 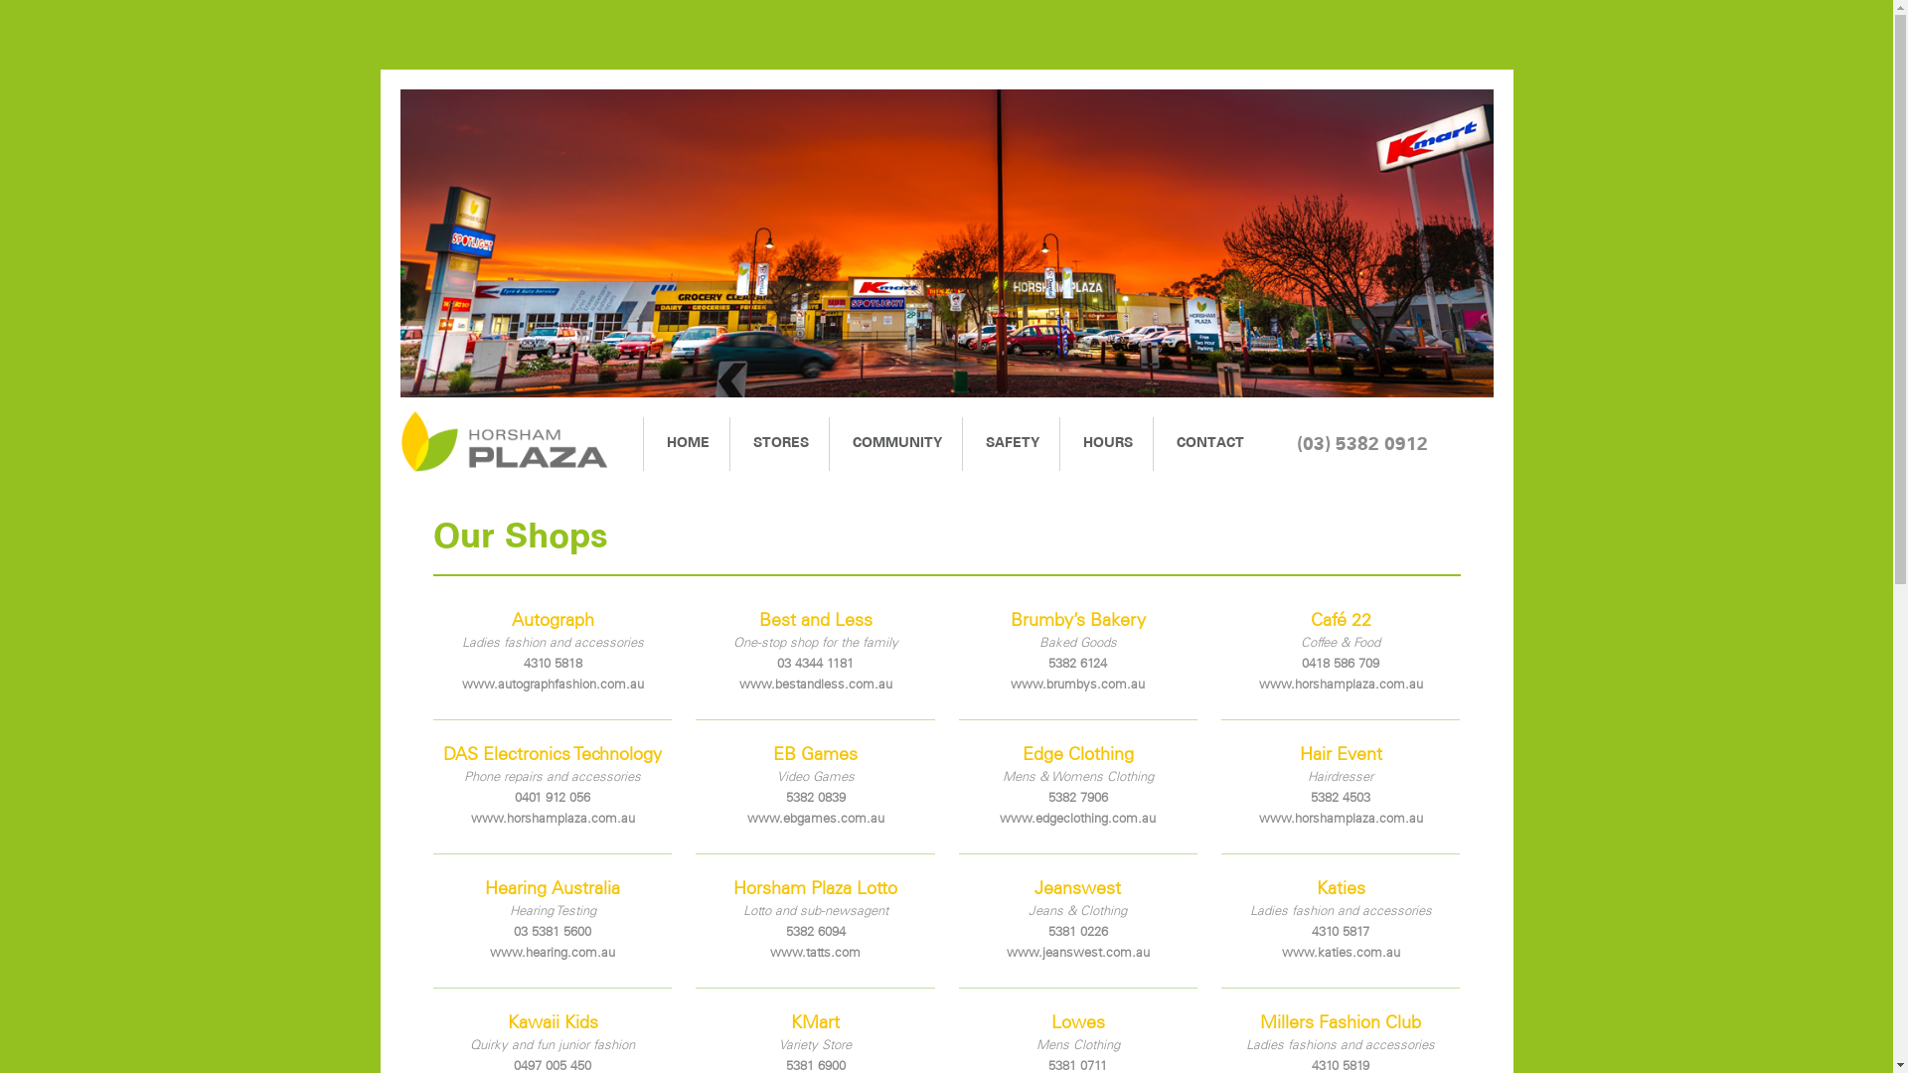 What do you see at coordinates (1077, 889) in the screenshot?
I see `Jeanswest` at bounding box center [1077, 889].